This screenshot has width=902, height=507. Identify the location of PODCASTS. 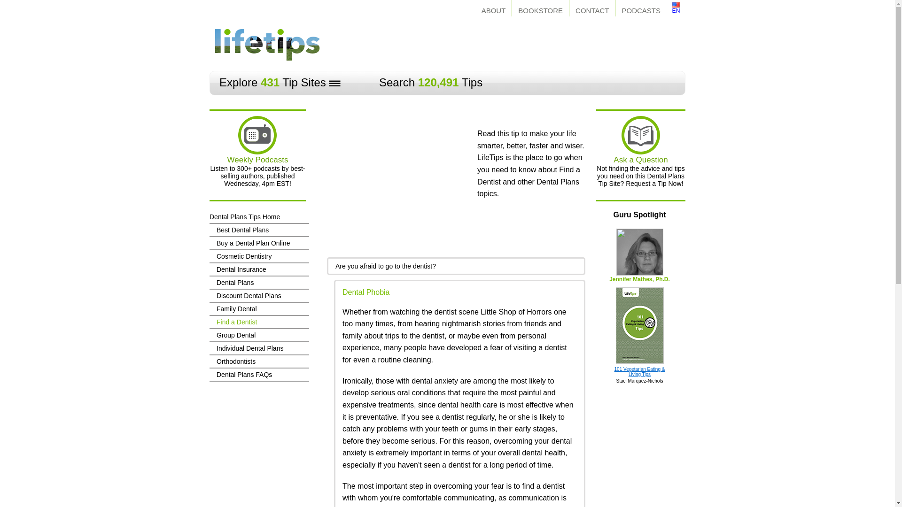
(641, 8).